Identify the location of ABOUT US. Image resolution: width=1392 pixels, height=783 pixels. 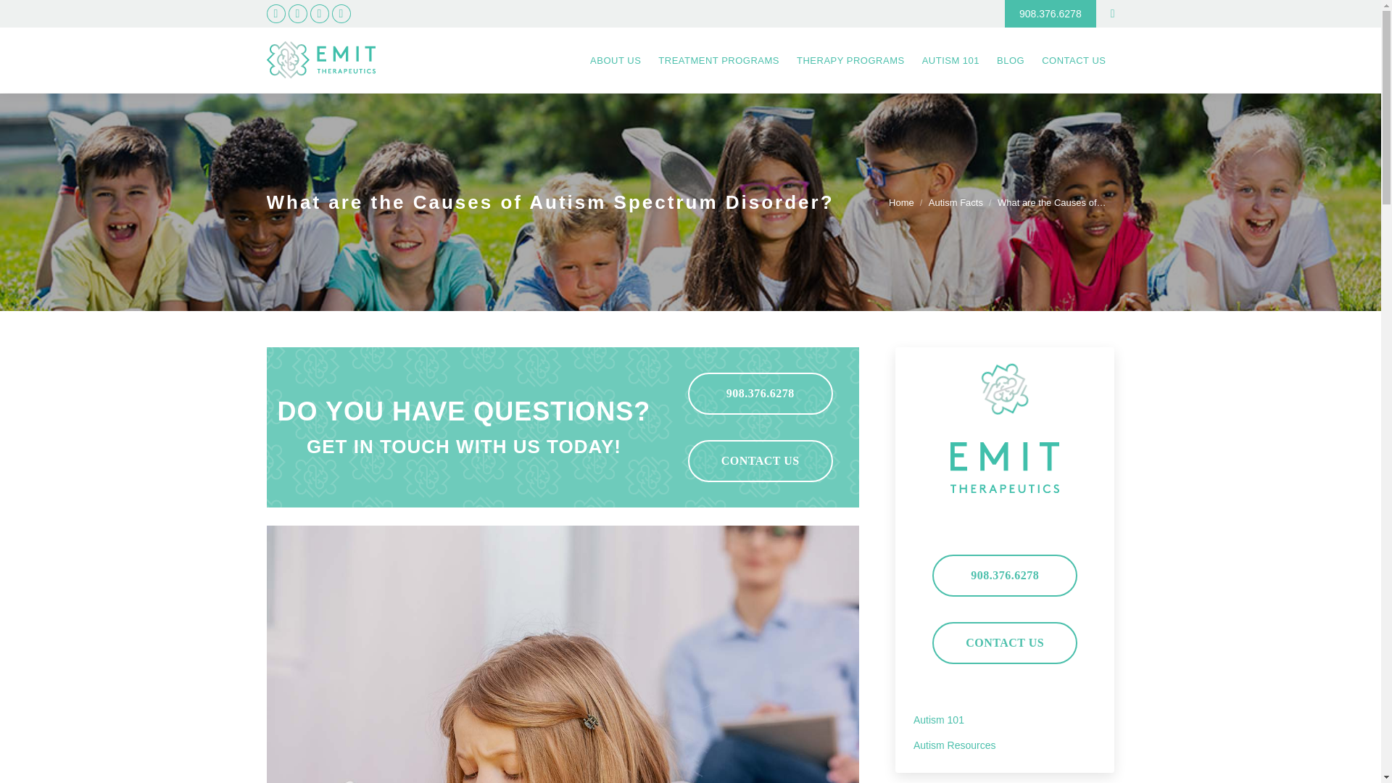
(616, 59).